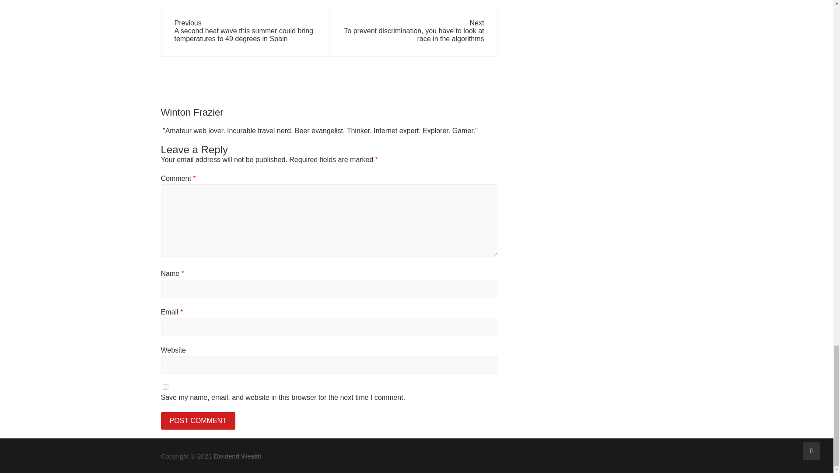  I want to click on yes, so click(165, 386).